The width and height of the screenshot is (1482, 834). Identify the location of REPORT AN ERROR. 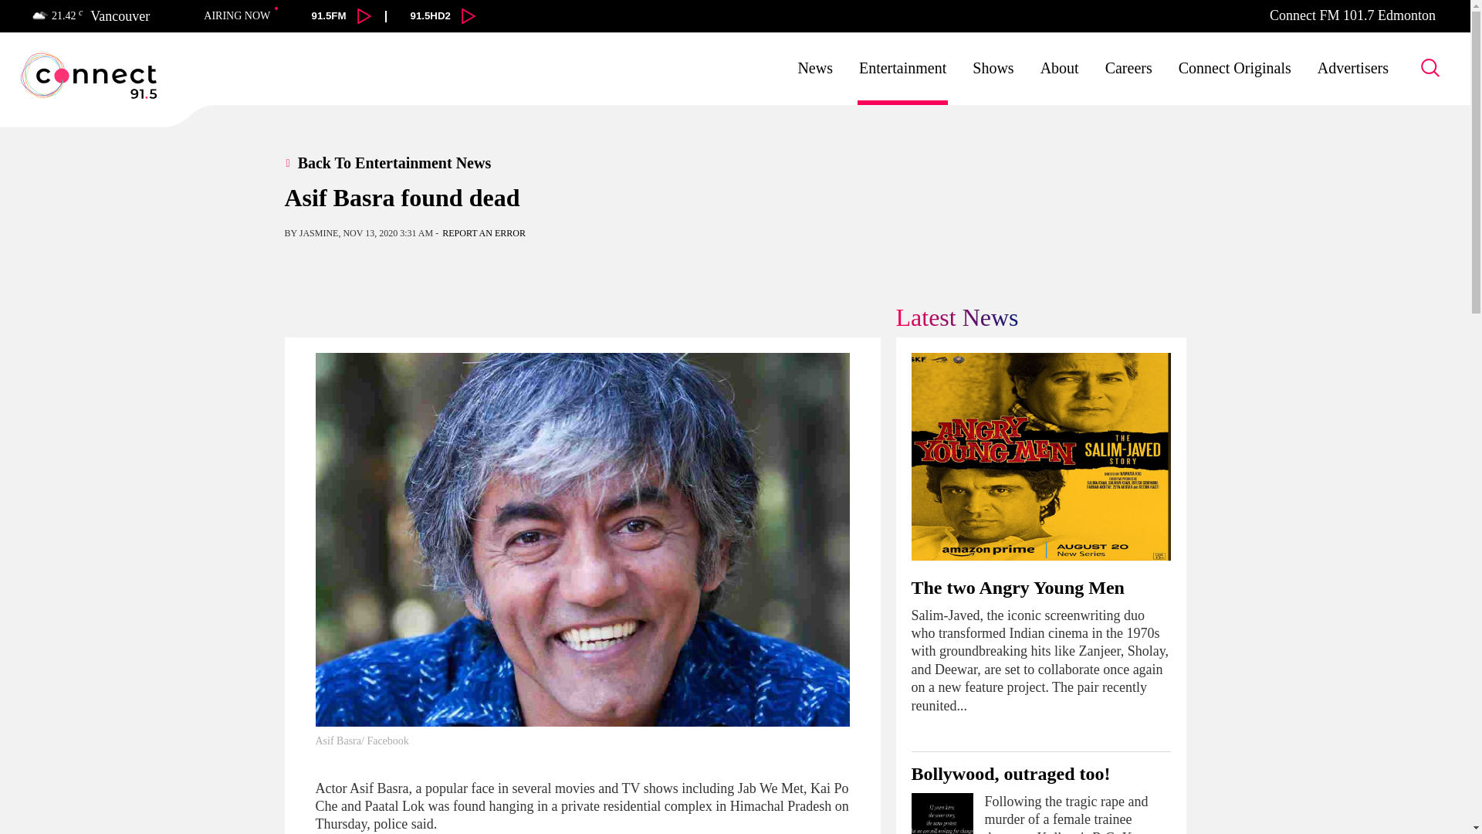
(483, 232).